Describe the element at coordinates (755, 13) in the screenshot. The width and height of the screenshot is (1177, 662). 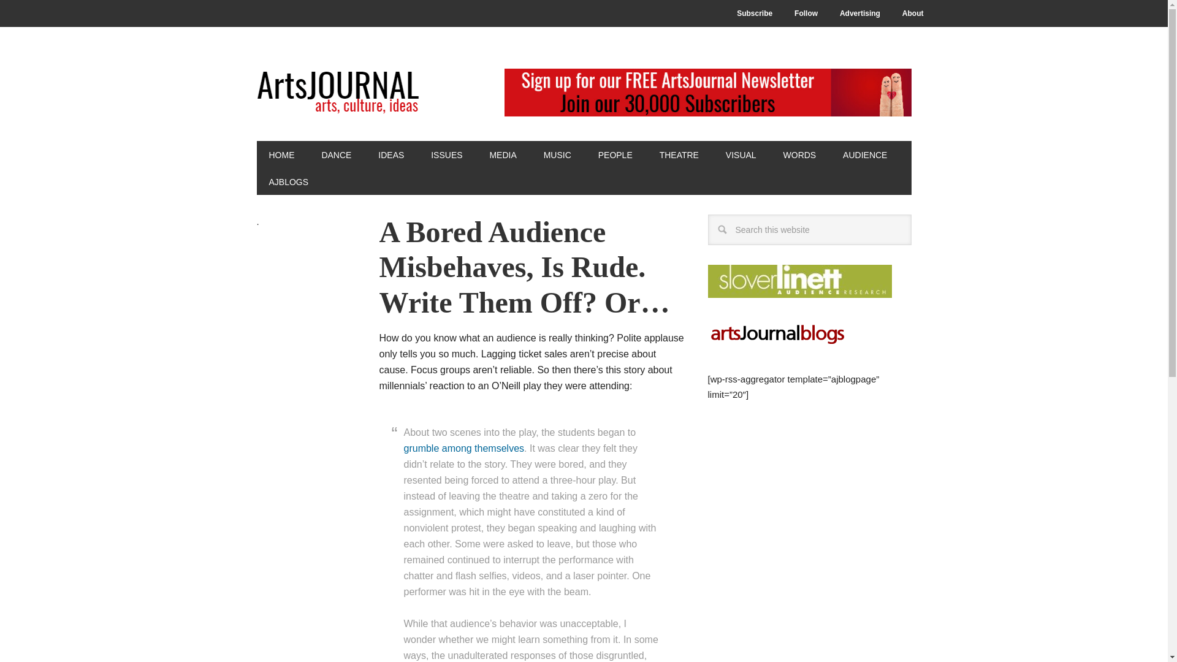
I see `Subscribe` at that location.